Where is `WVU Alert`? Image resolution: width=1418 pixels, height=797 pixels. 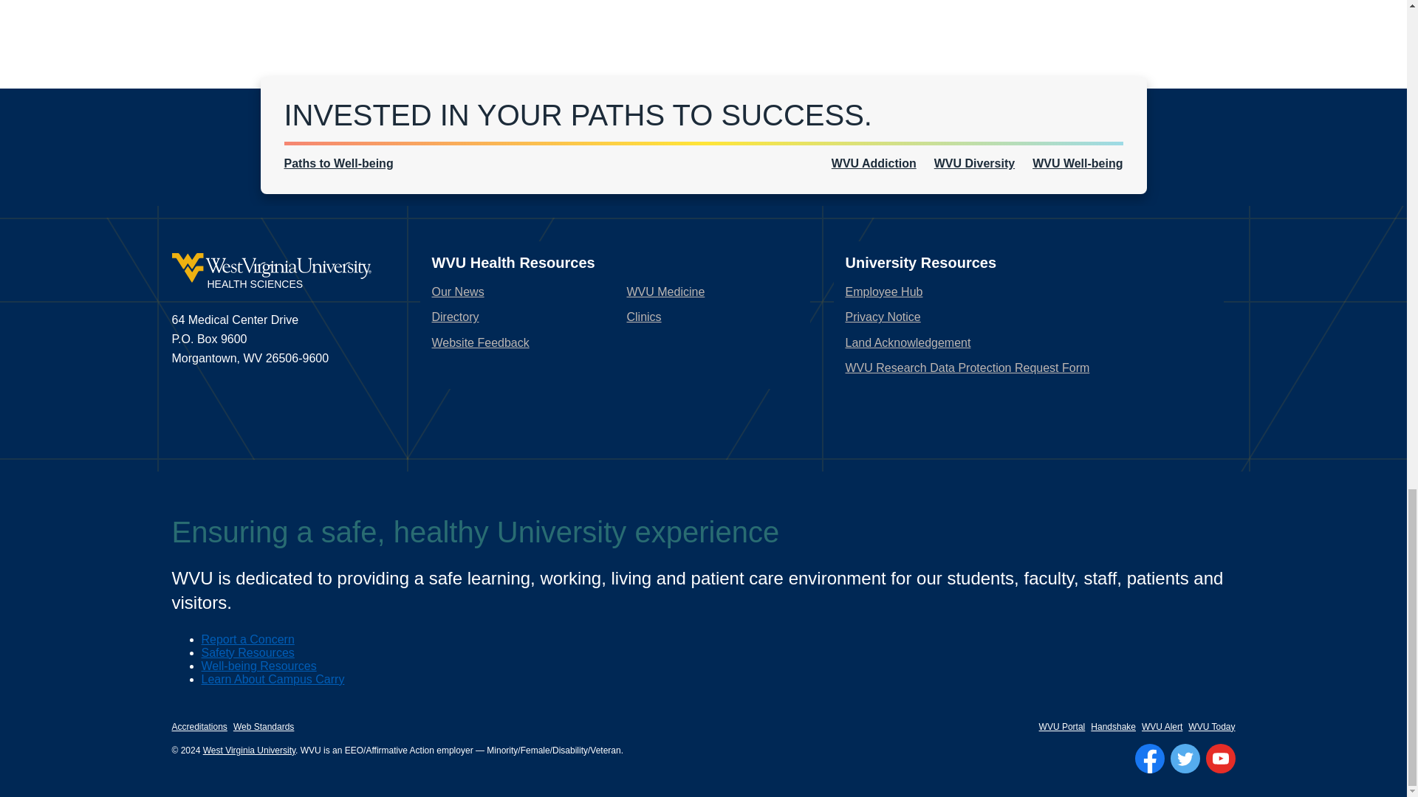
WVU Alert is located at coordinates (1162, 727).